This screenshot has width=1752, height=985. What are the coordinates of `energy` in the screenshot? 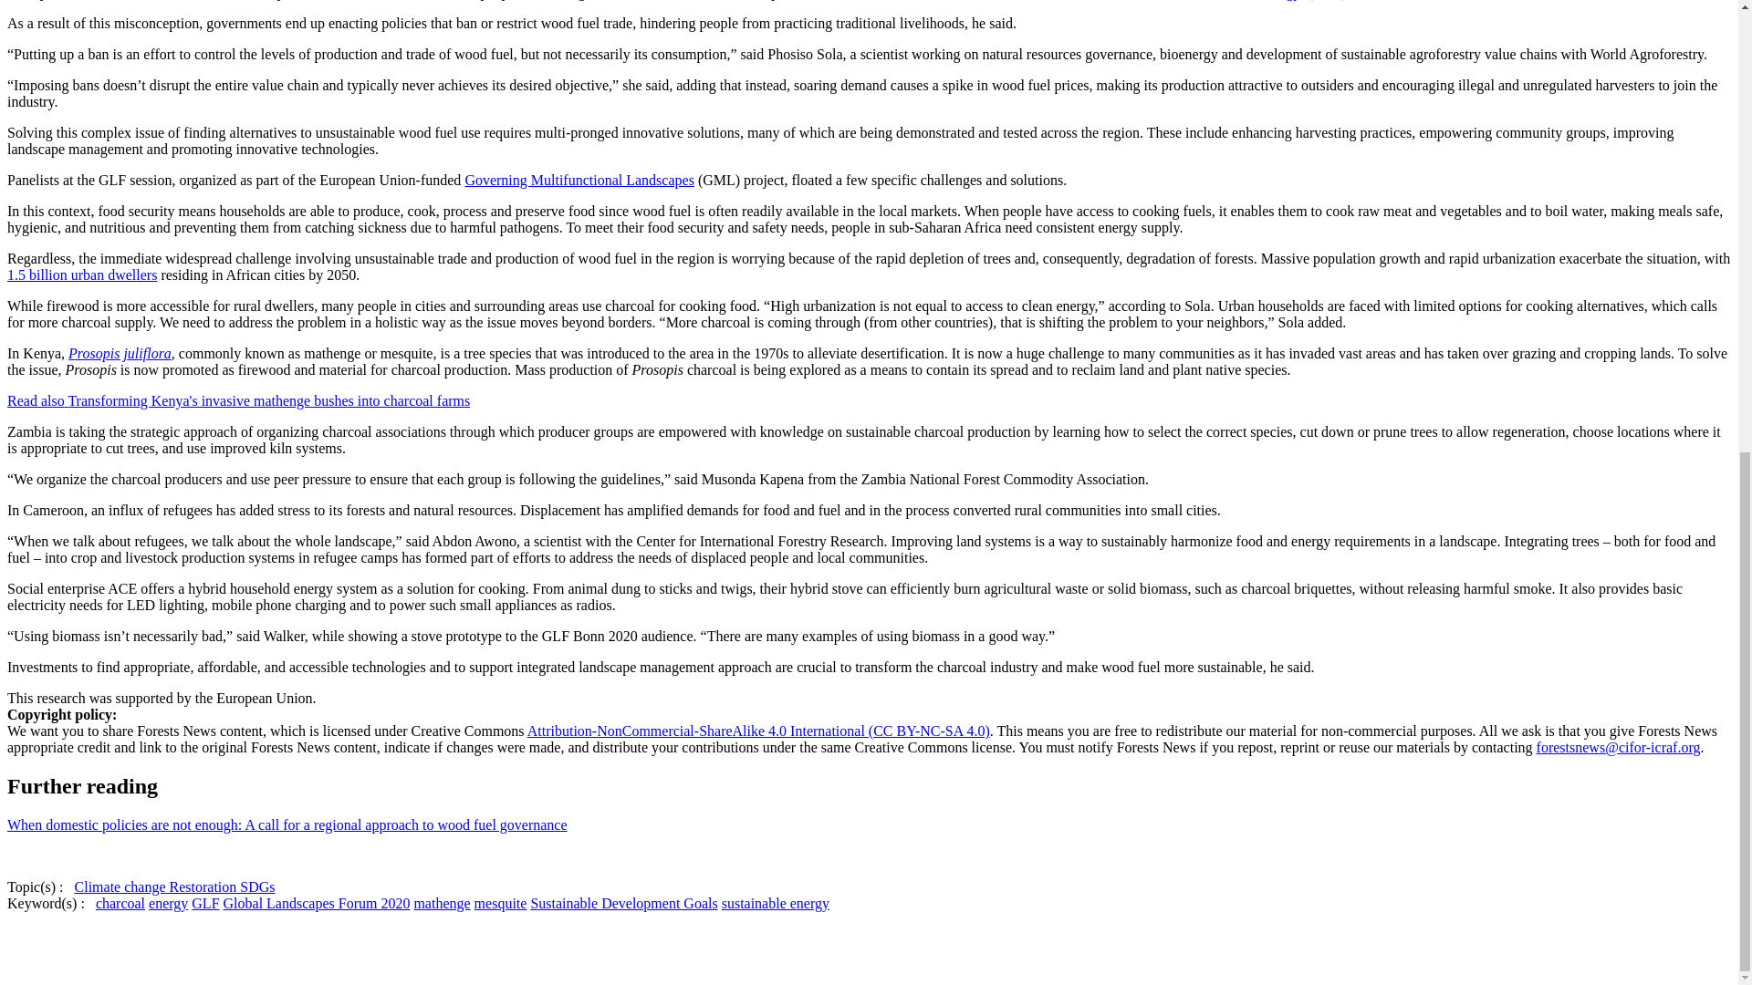 It's located at (168, 903).